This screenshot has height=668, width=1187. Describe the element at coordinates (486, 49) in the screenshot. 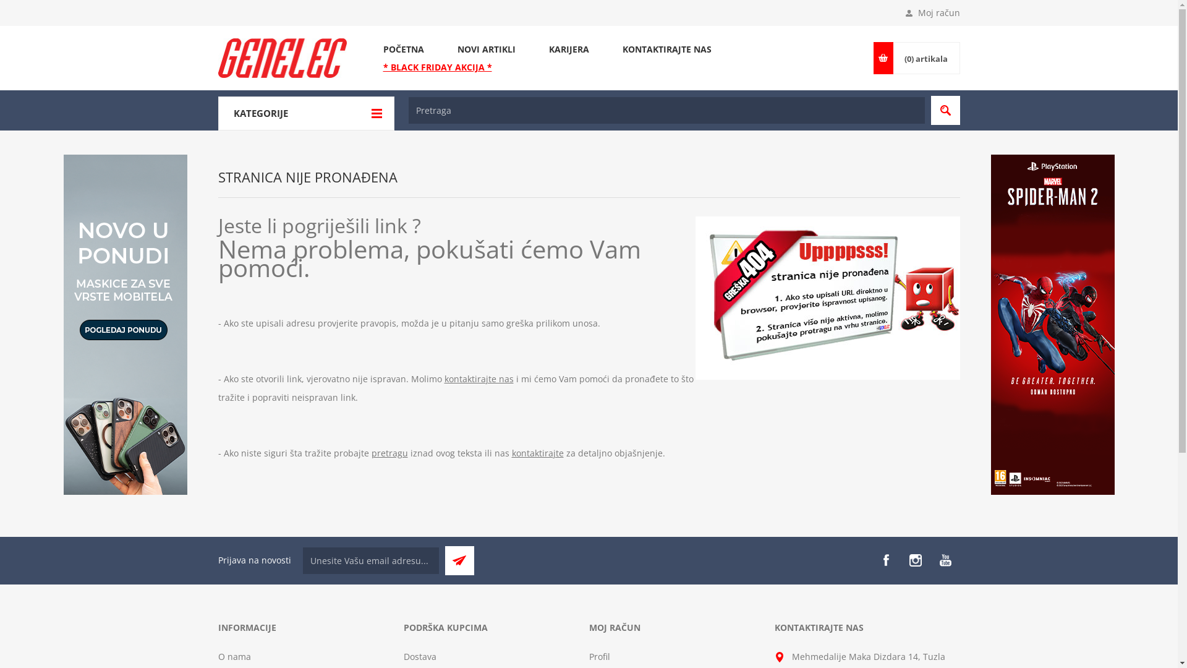

I see `NOVI ARTIKLI` at that location.